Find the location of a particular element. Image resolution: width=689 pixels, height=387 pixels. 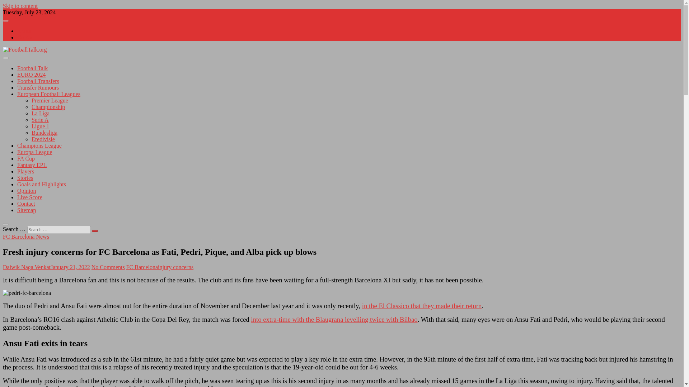

FC Barcelona News is located at coordinates (26, 236).